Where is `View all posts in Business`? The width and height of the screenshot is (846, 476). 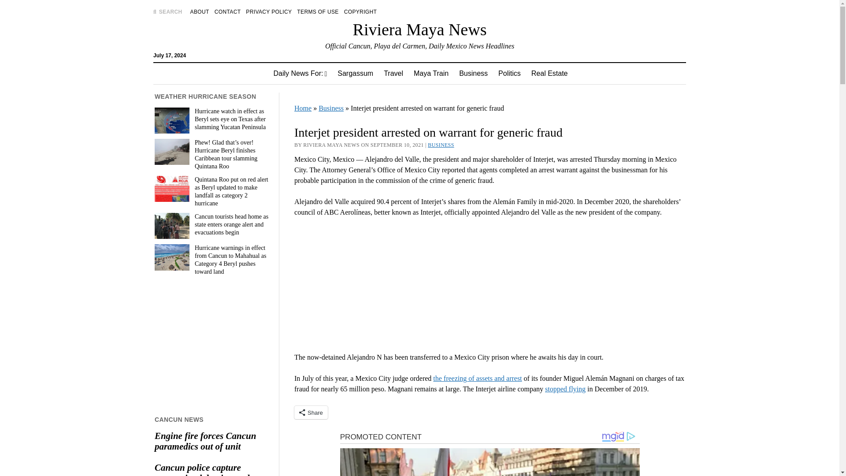 View all posts in Business is located at coordinates (441, 145).